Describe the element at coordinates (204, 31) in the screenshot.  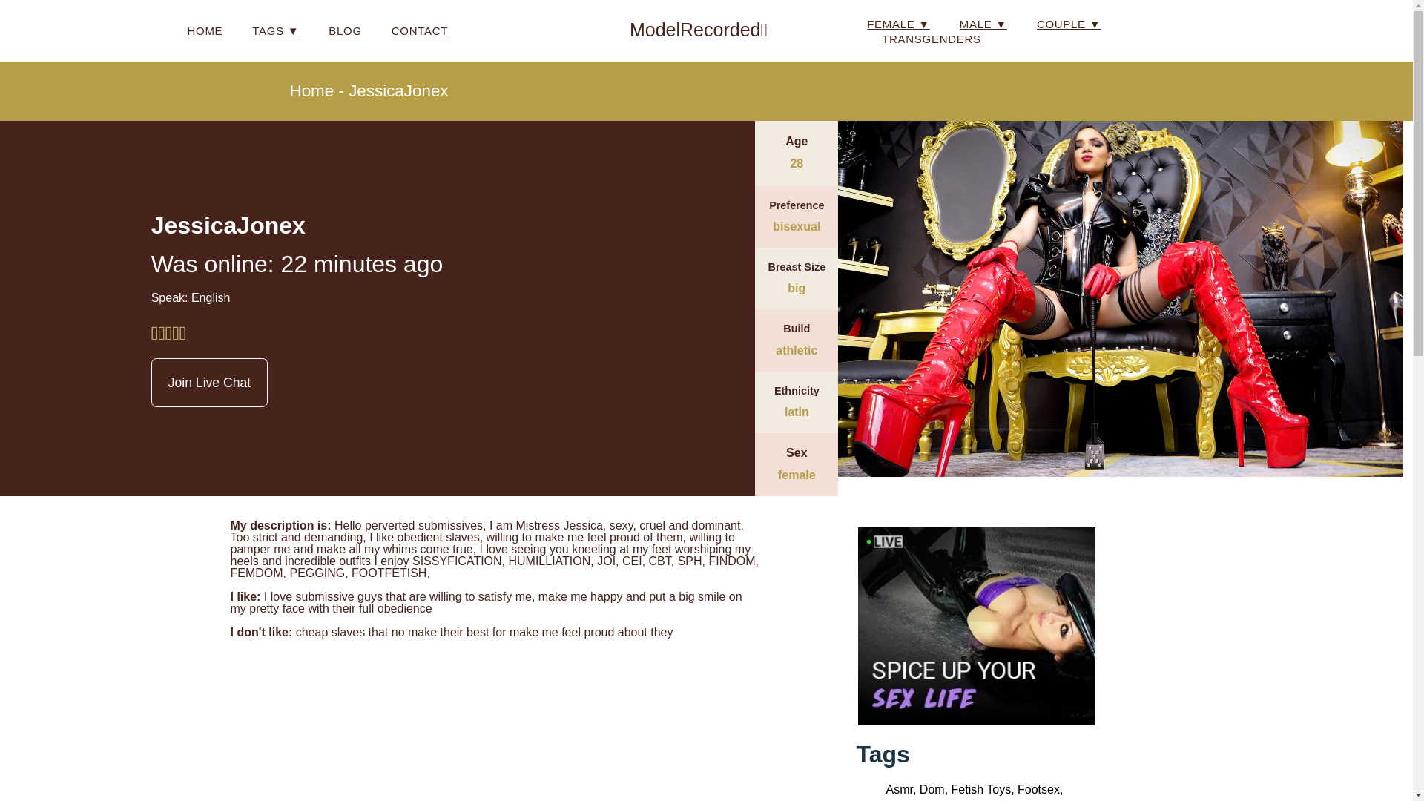
I see `Home` at that location.